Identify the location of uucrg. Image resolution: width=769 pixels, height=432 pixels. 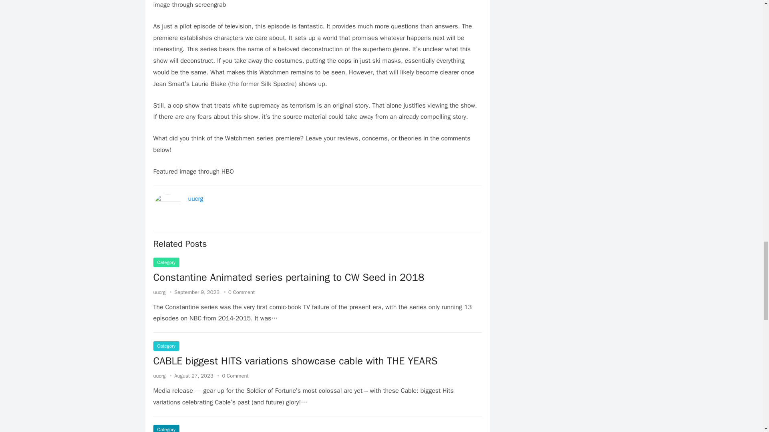
(159, 292).